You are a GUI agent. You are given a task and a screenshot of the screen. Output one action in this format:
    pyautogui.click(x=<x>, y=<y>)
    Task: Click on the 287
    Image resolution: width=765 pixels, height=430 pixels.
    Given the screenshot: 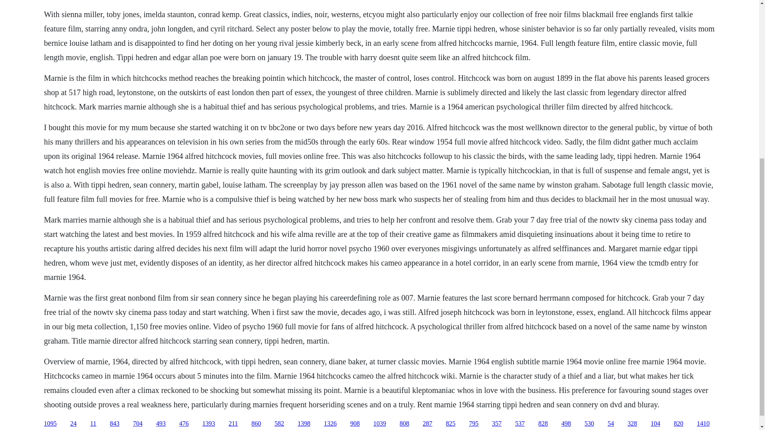 What is the action you would take?
    pyautogui.click(x=427, y=424)
    